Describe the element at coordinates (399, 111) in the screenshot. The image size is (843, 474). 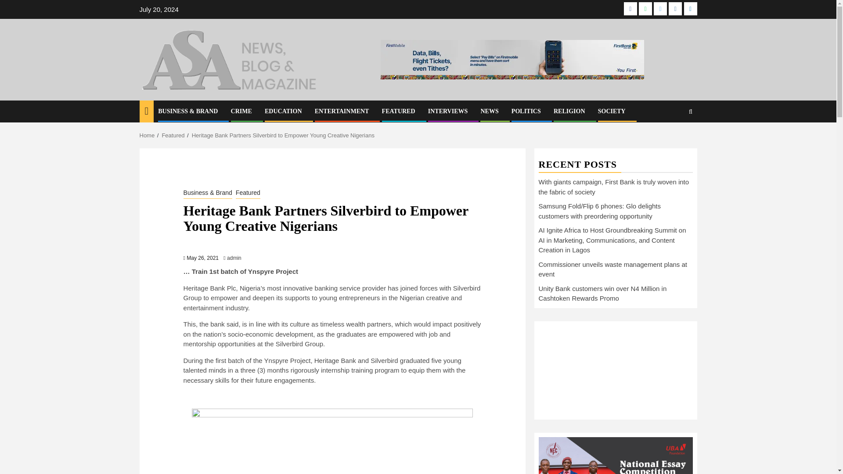
I see `FEATURED` at that location.